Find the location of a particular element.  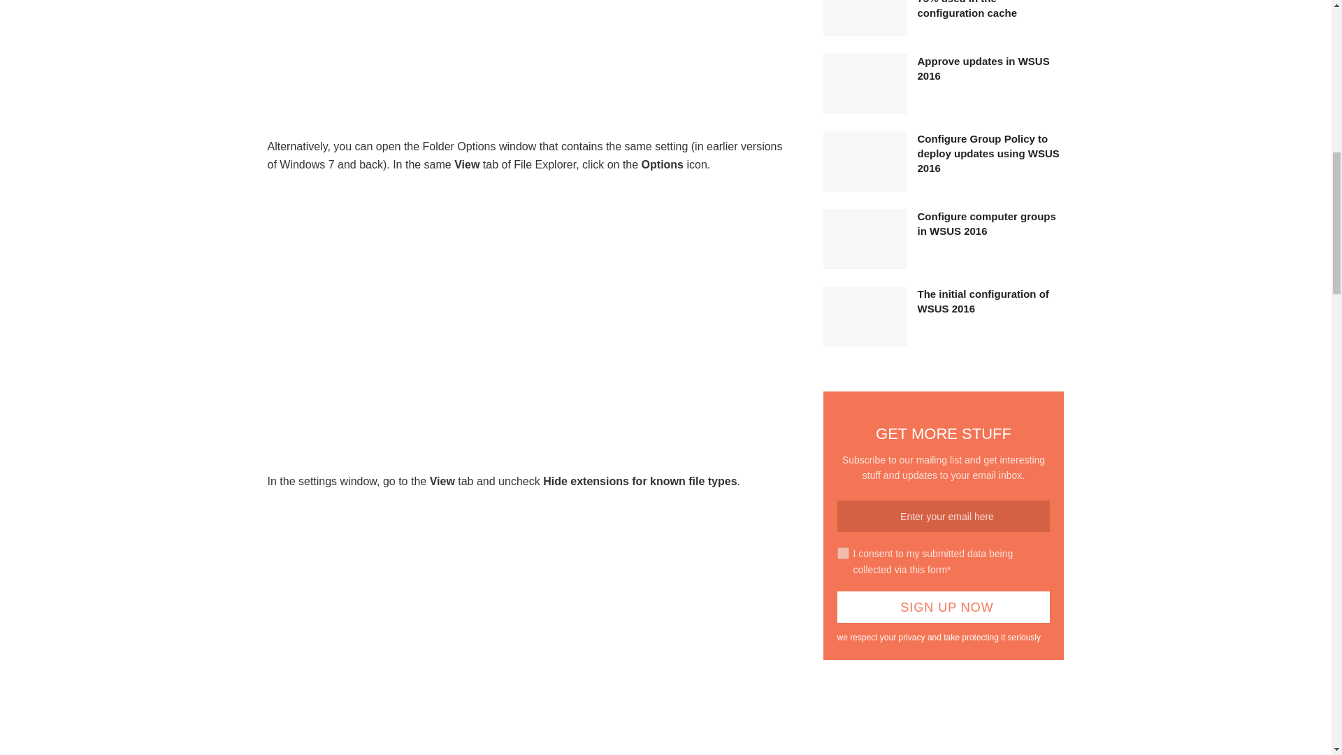

Sign Up Now is located at coordinates (944, 607).